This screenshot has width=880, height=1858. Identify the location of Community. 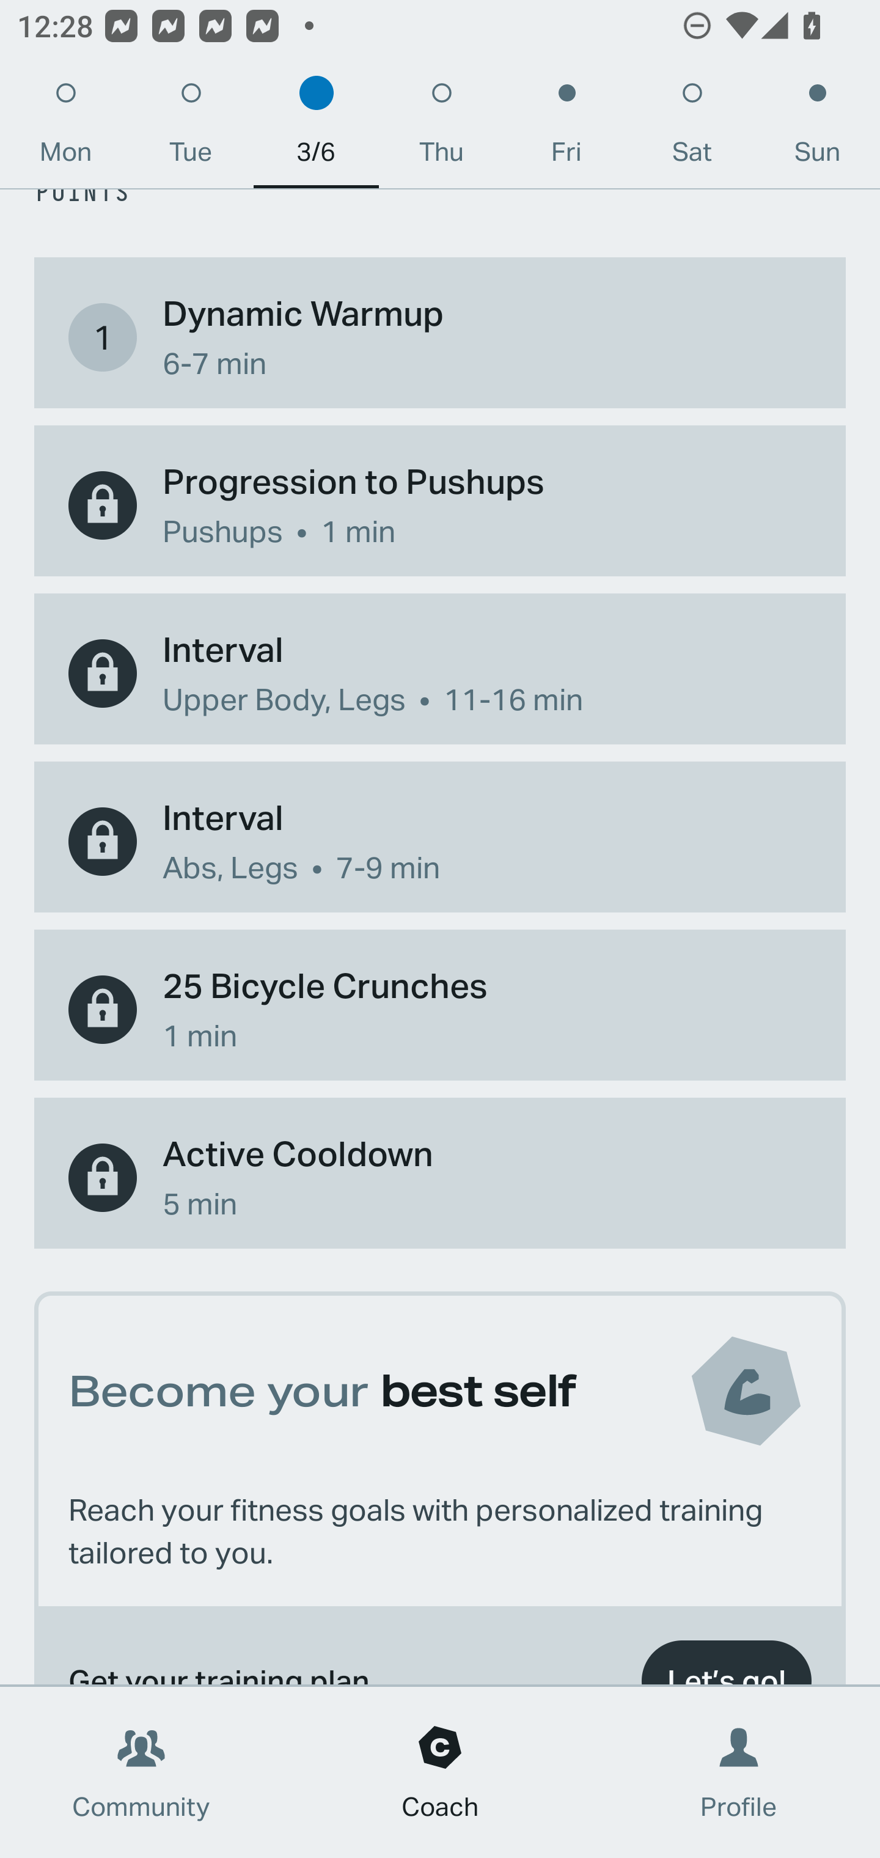
(141, 1772).